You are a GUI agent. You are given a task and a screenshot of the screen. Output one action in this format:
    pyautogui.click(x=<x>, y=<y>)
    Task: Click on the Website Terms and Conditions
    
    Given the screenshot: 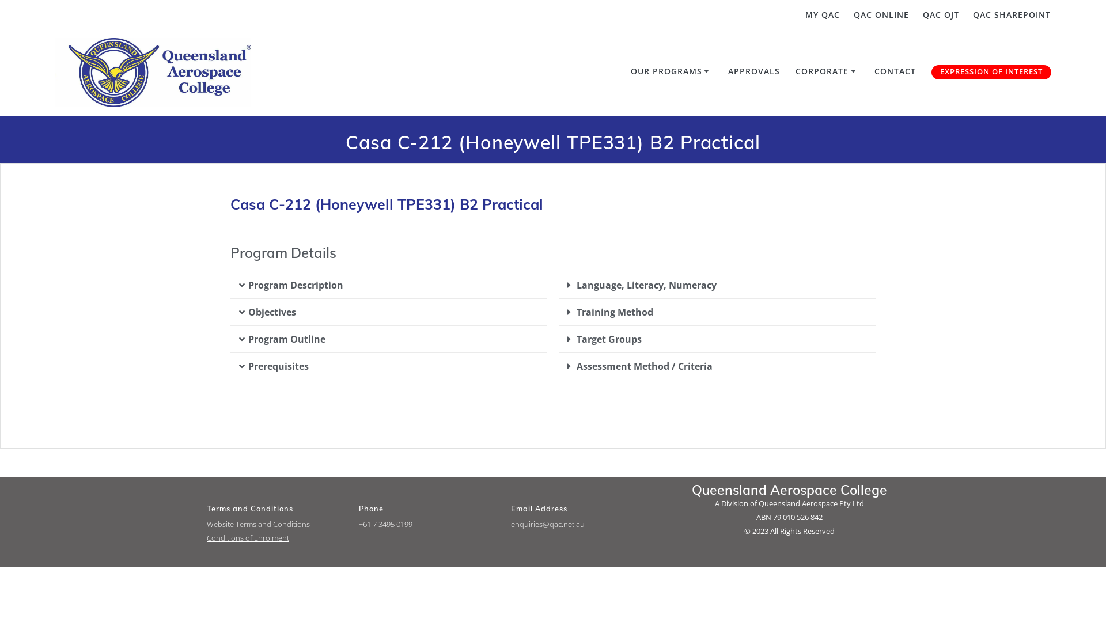 What is the action you would take?
    pyautogui.click(x=258, y=524)
    